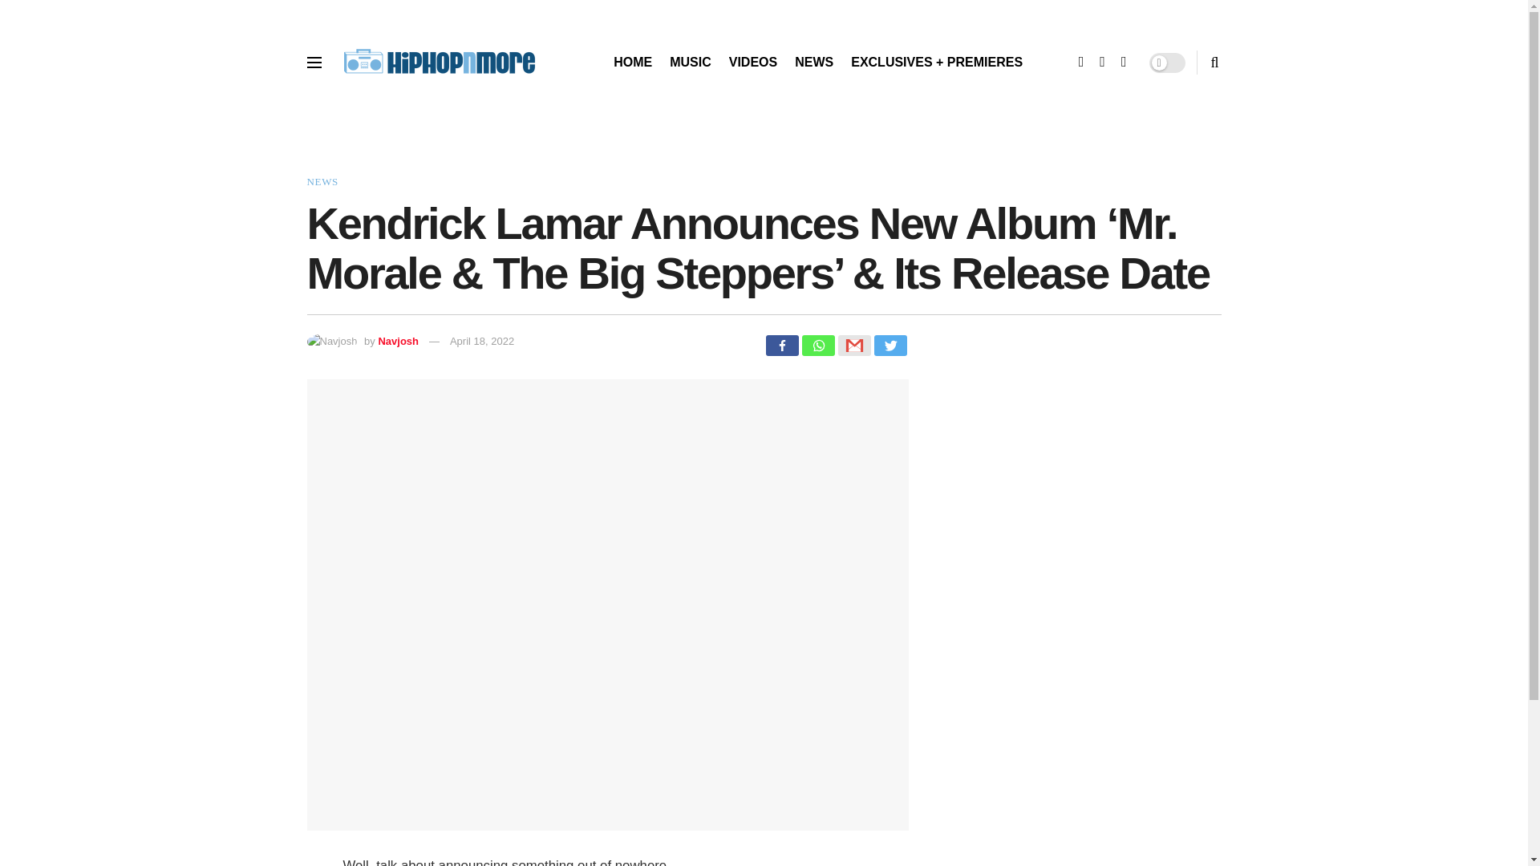  Describe the element at coordinates (890, 345) in the screenshot. I see `Twitter` at that location.